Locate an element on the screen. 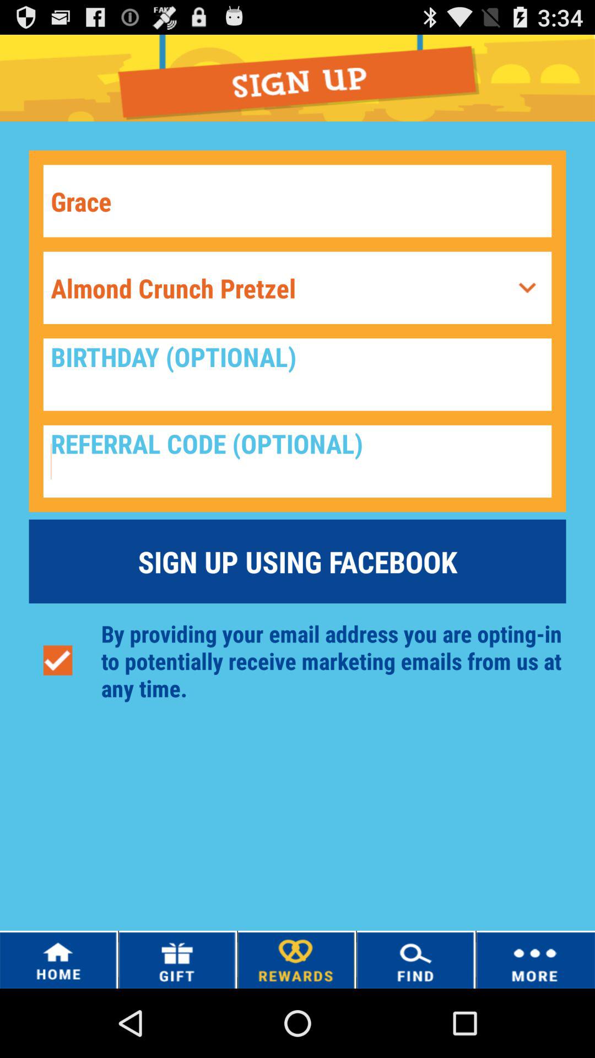 The width and height of the screenshot is (595, 1058). click on the check box which is left side of the page is located at coordinates (57, 660).